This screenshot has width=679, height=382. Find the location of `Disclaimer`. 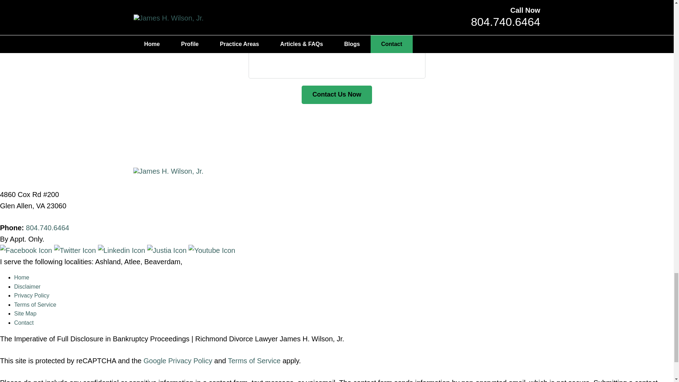

Disclaimer is located at coordinates (28, 286).